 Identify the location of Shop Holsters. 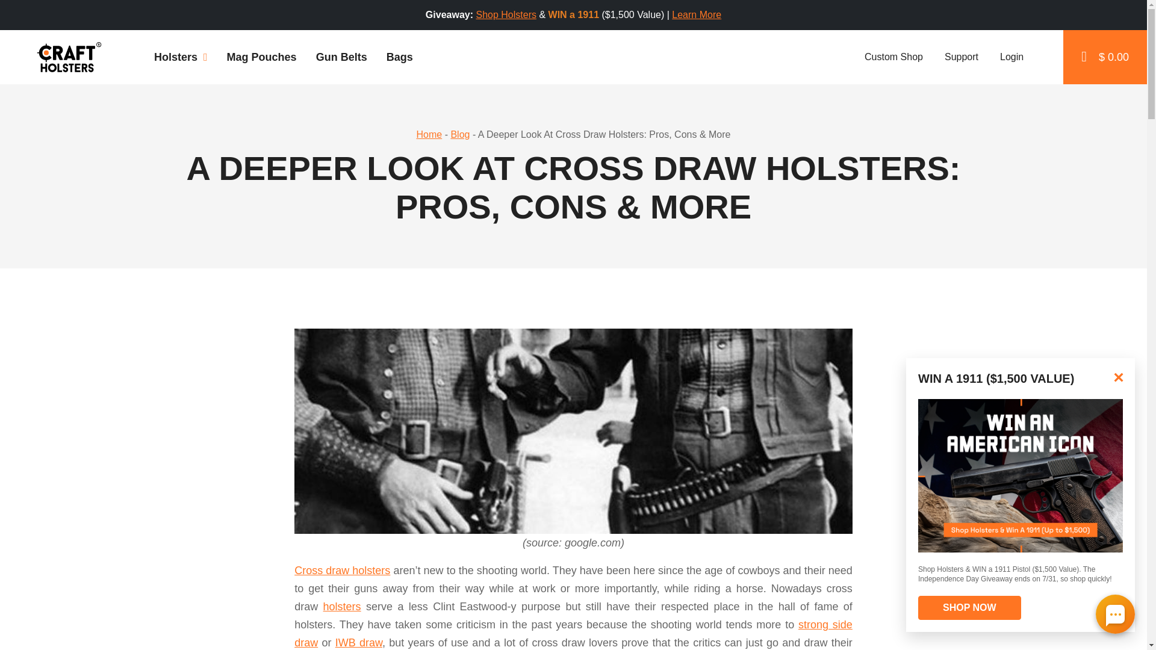
(506, 14).